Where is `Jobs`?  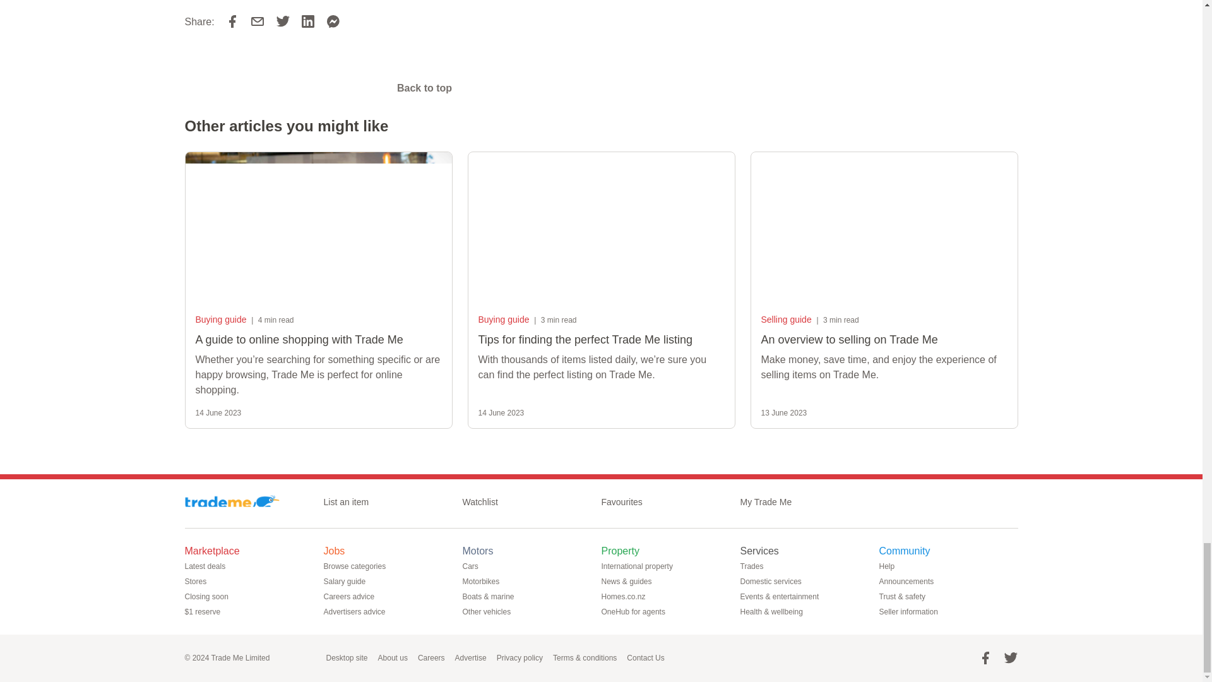 Jobs is located at coordinates (339, 551).